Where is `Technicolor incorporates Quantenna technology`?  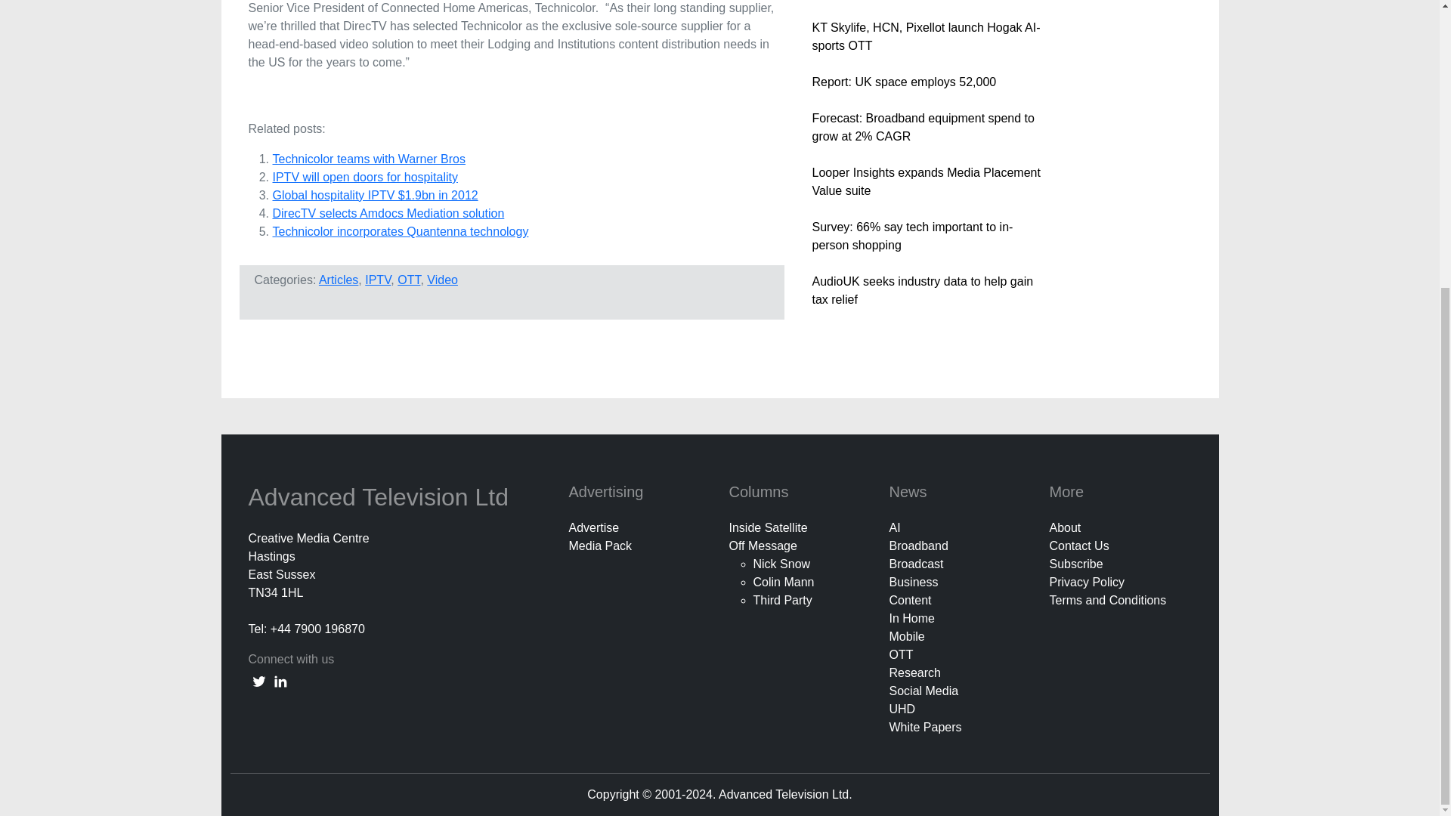 Technicolor incorporates Quantenna technology is located at coordinates (400, 231).